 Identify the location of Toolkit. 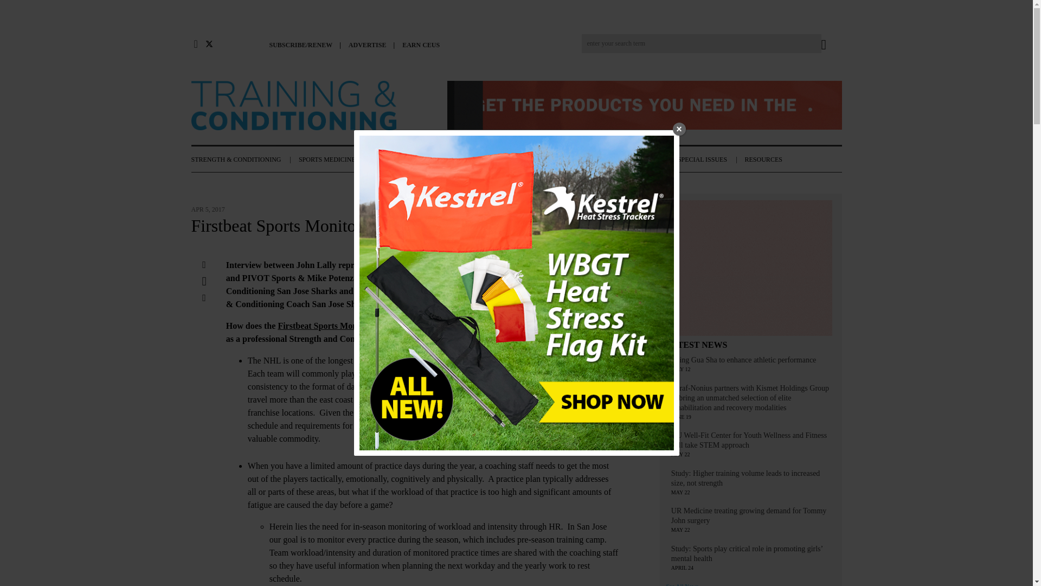
(750, 270).